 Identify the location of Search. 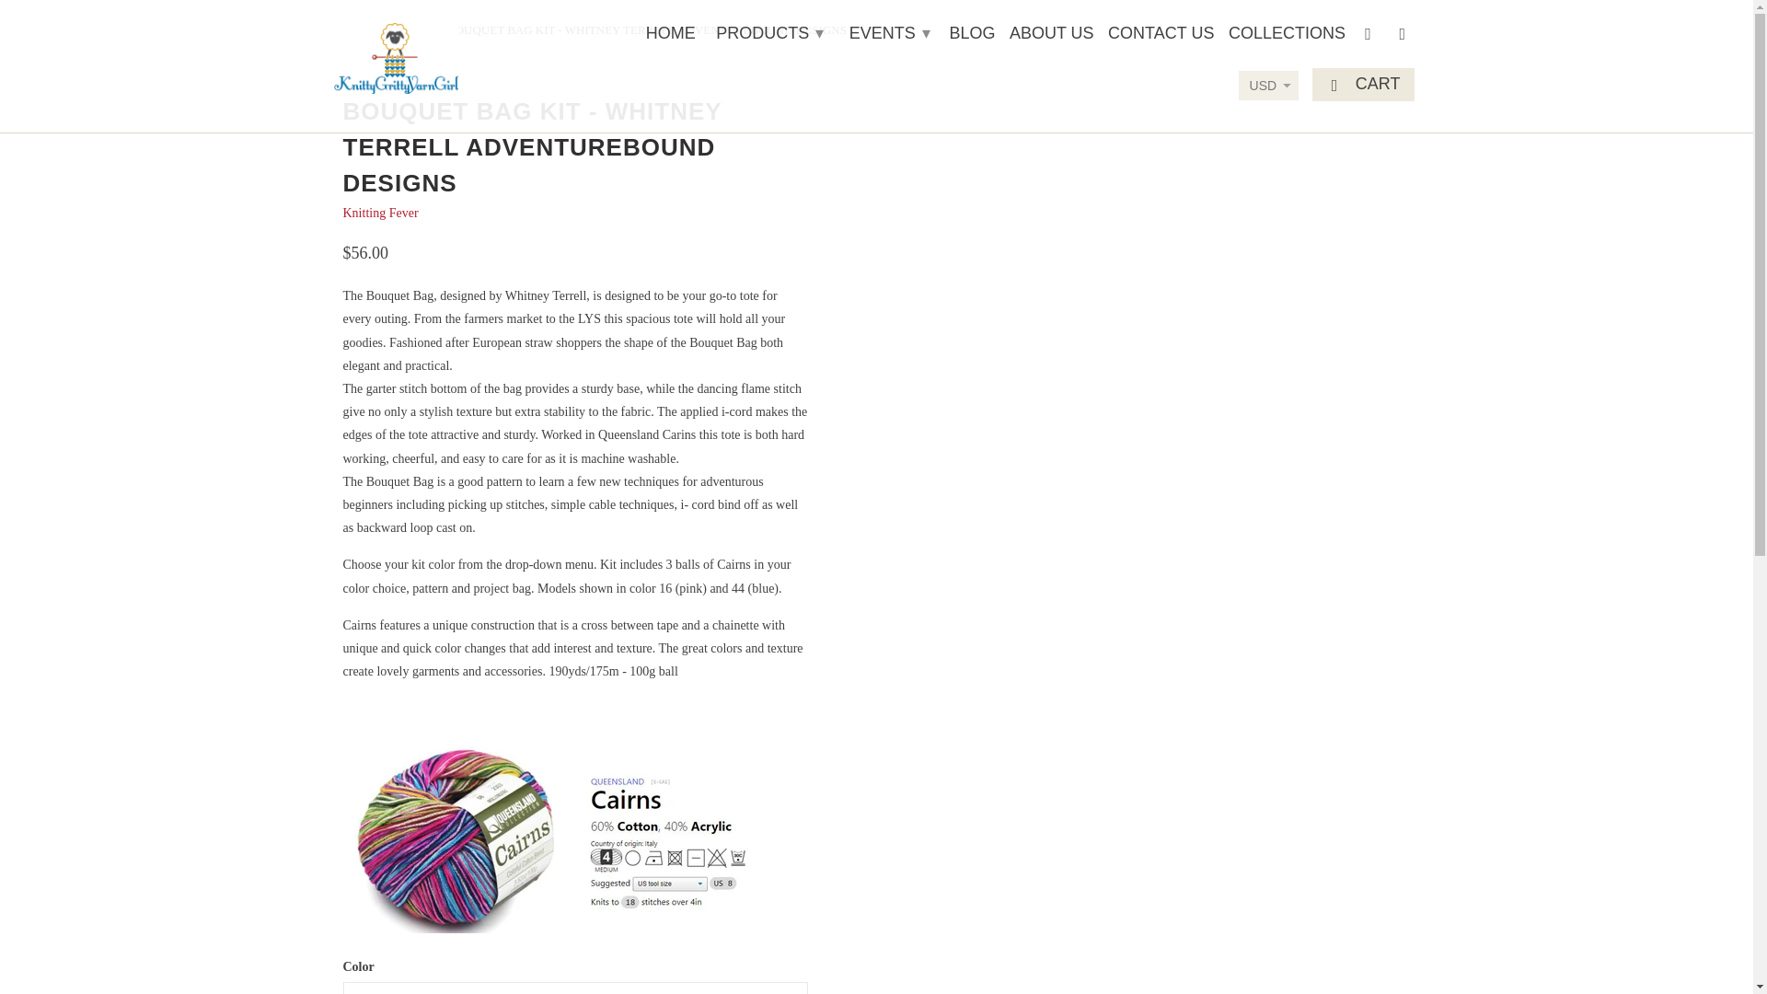
(1404, 37).